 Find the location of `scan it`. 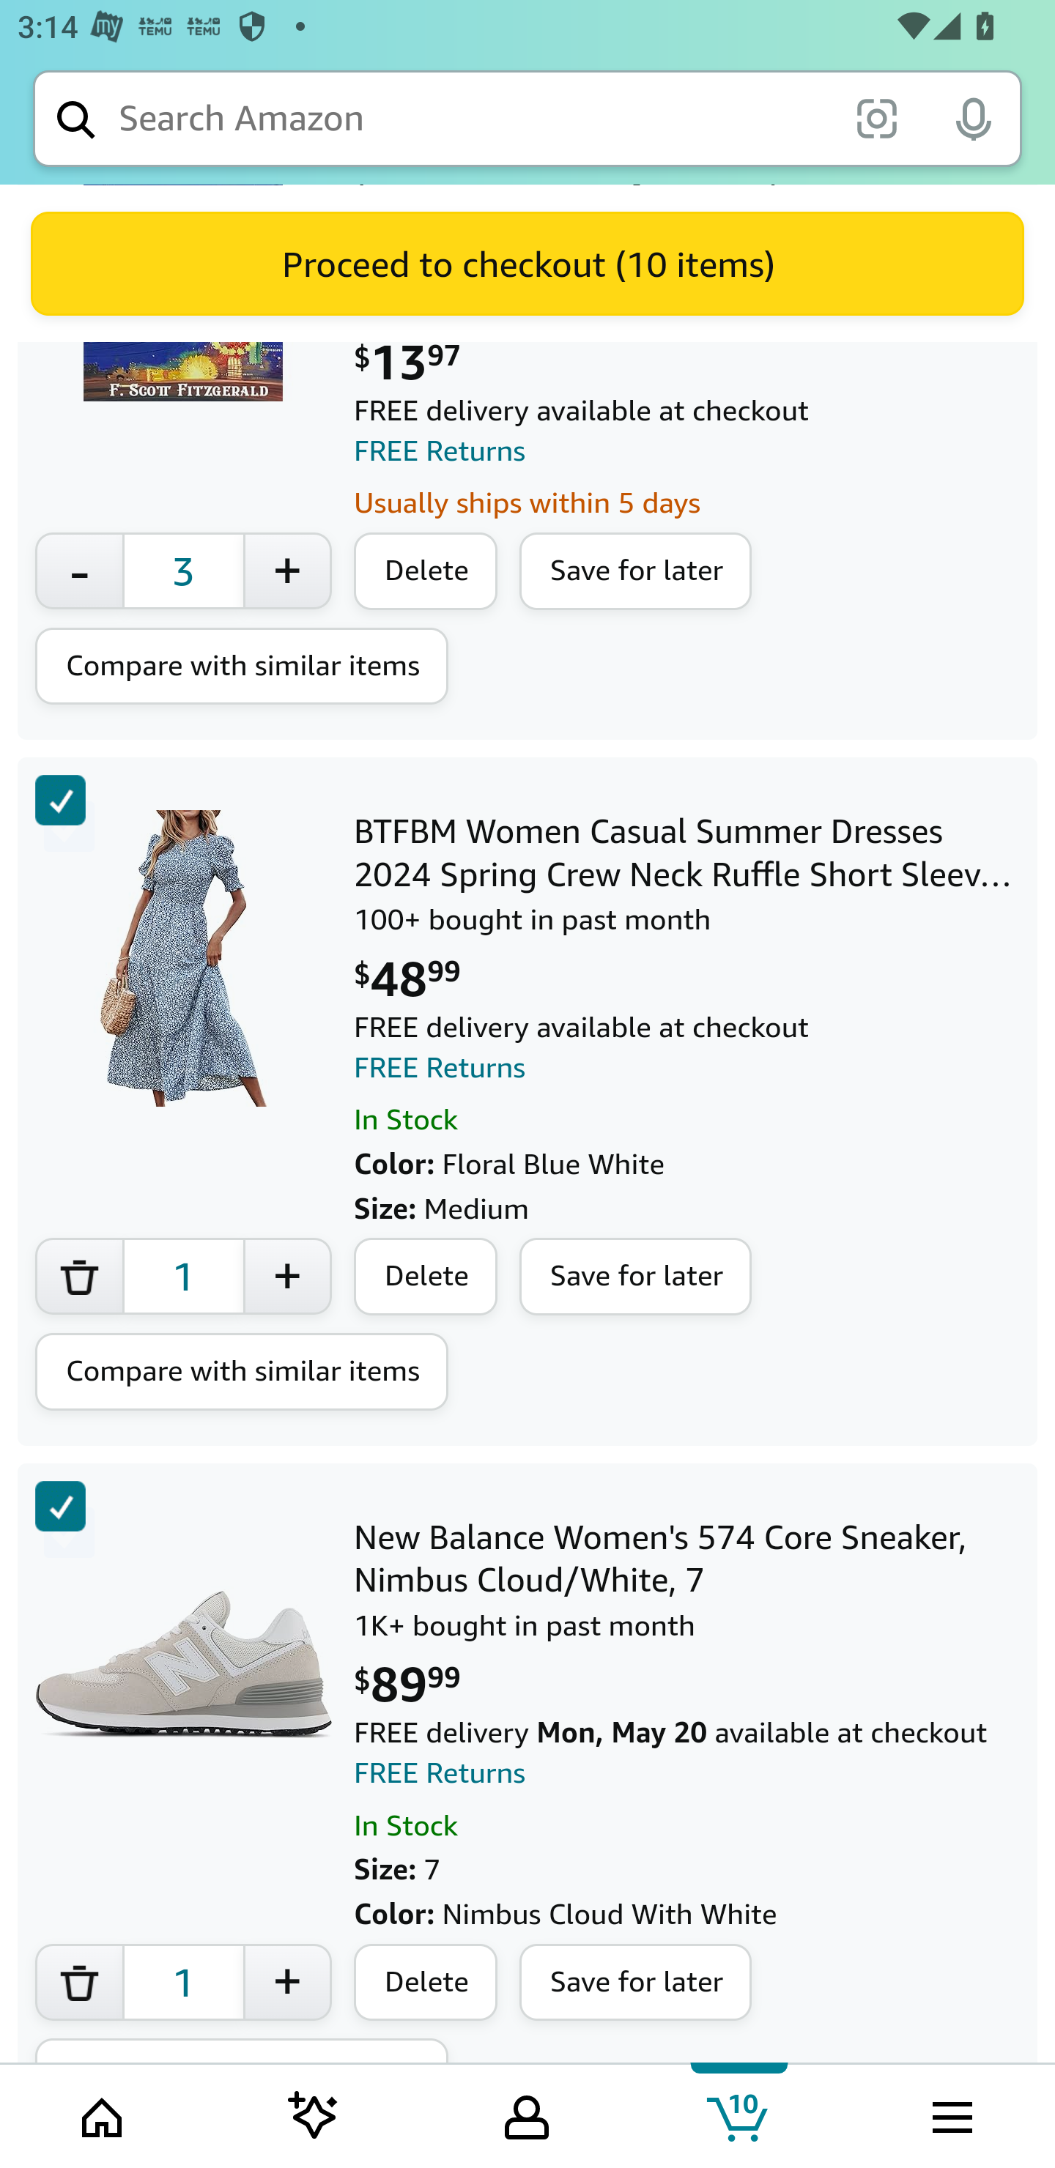

scan it is located at coordinates (876, 117).